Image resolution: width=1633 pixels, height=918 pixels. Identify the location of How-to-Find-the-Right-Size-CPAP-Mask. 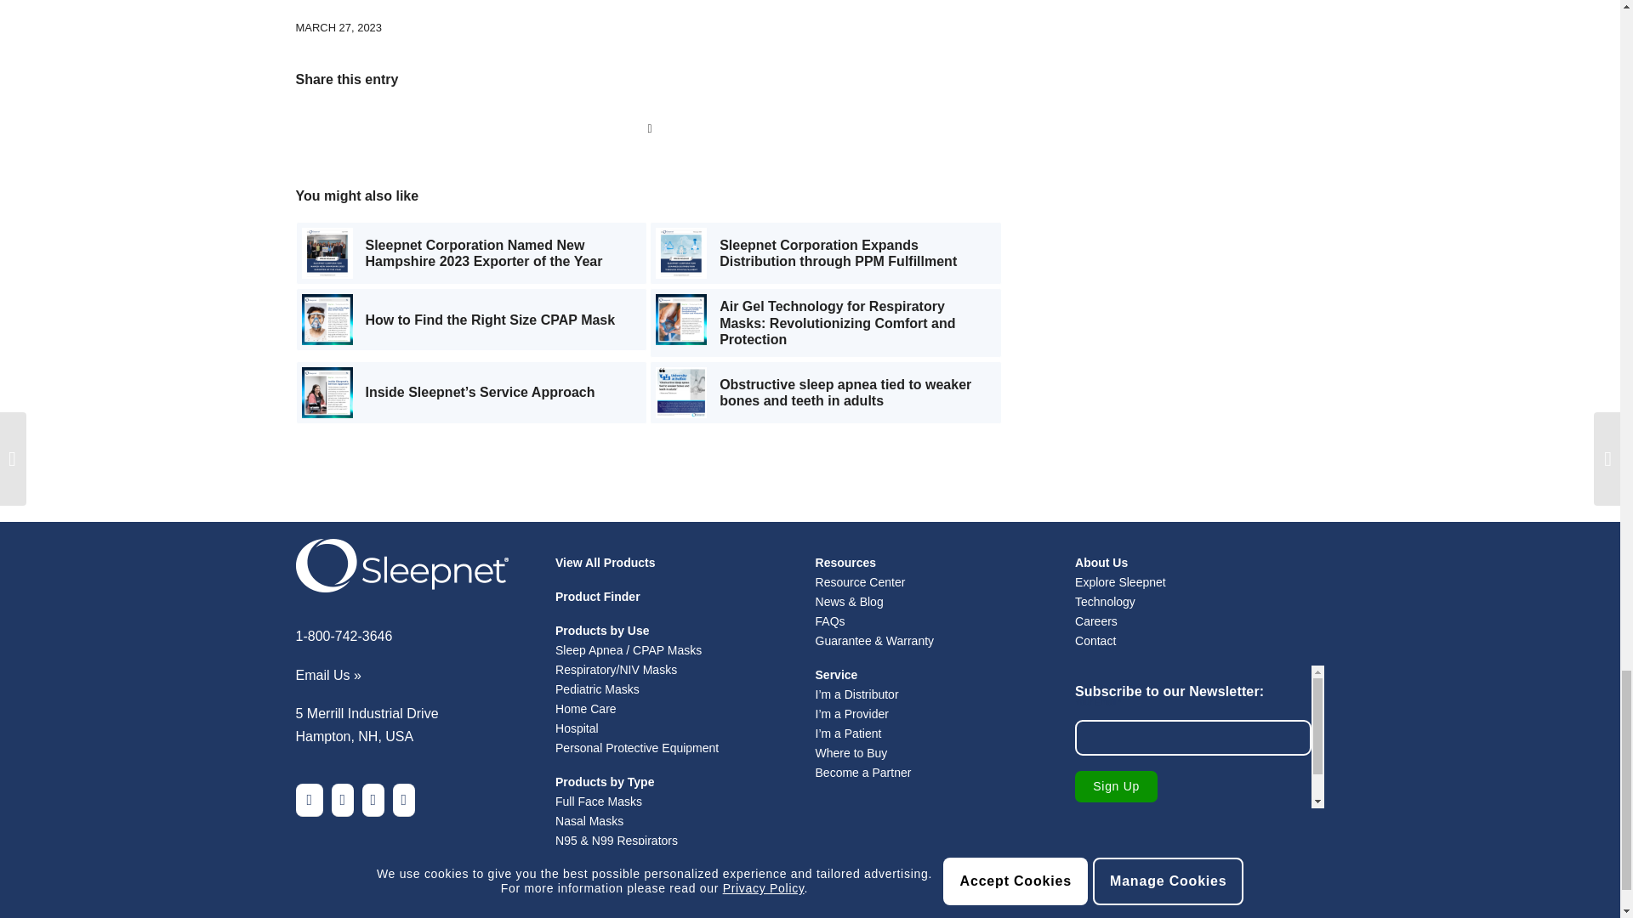
(327, 320).